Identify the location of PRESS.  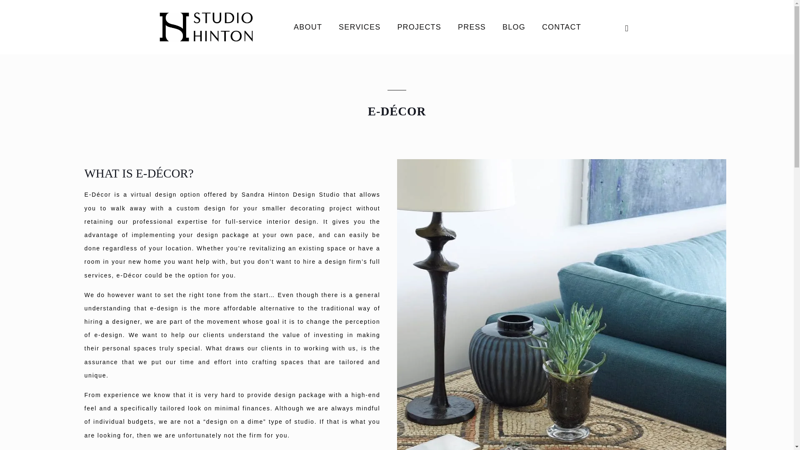
(472, 27).